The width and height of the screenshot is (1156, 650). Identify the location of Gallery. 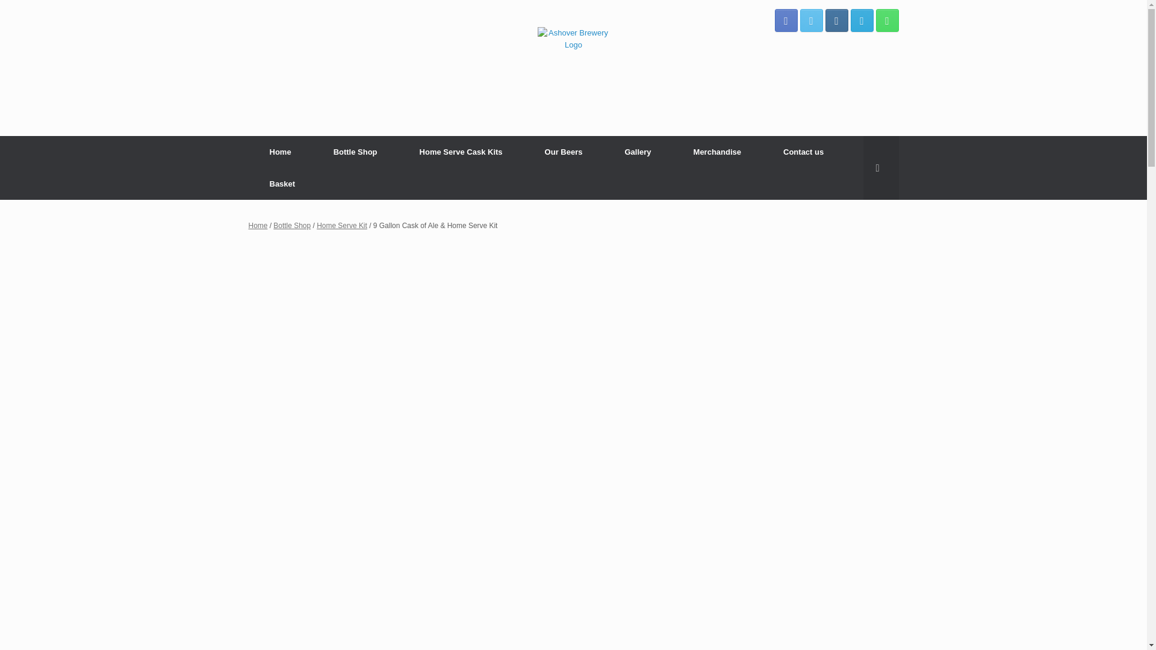
(637, 152).